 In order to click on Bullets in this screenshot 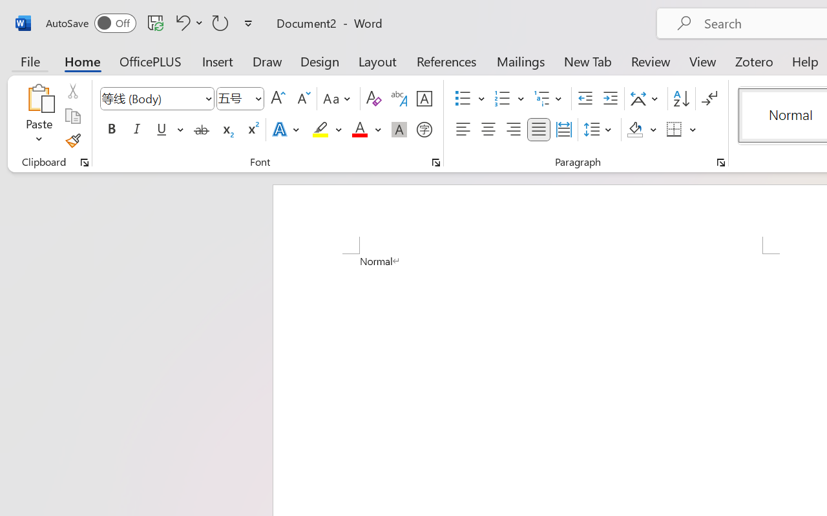, I will do `click(470, 99)`.